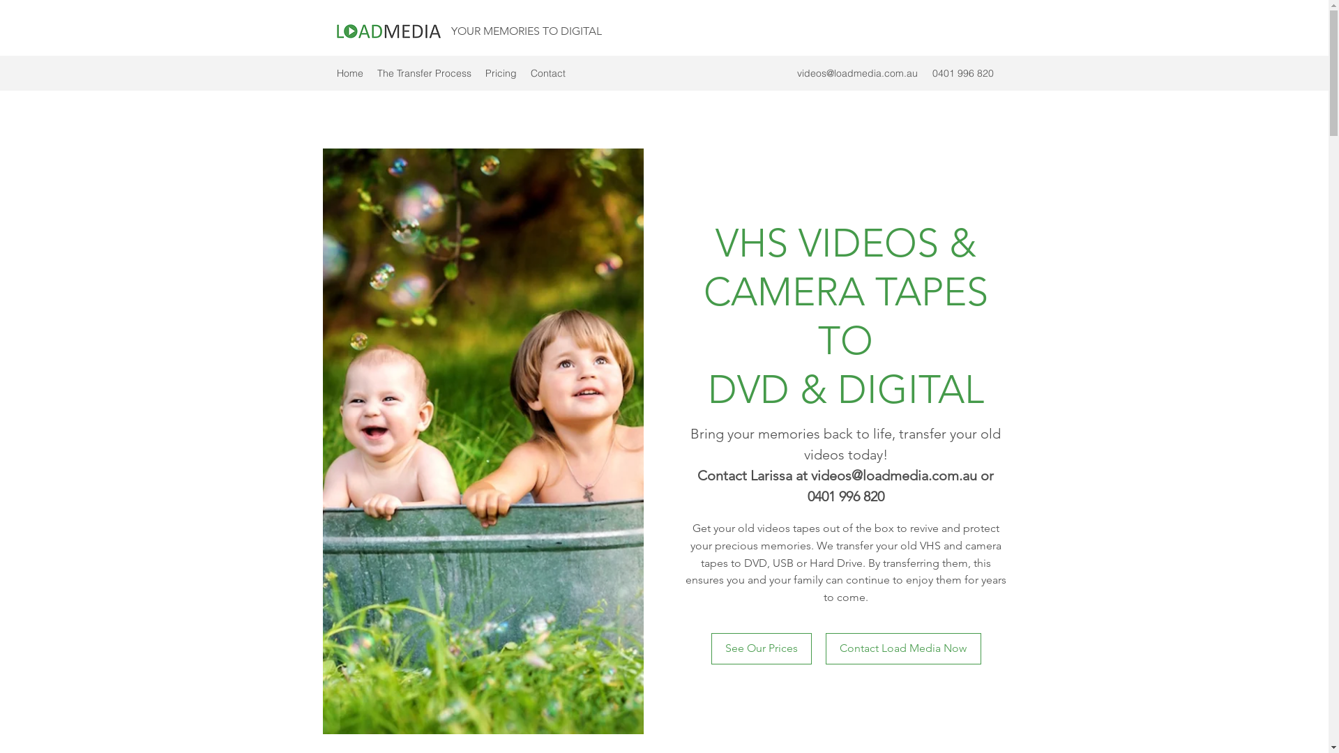 The image size is (1339, 753). What do you see at coordinates (894, 476) in the screenshot?
I see `videos@loadmedia.com.au` at bounding box center [894, 476].